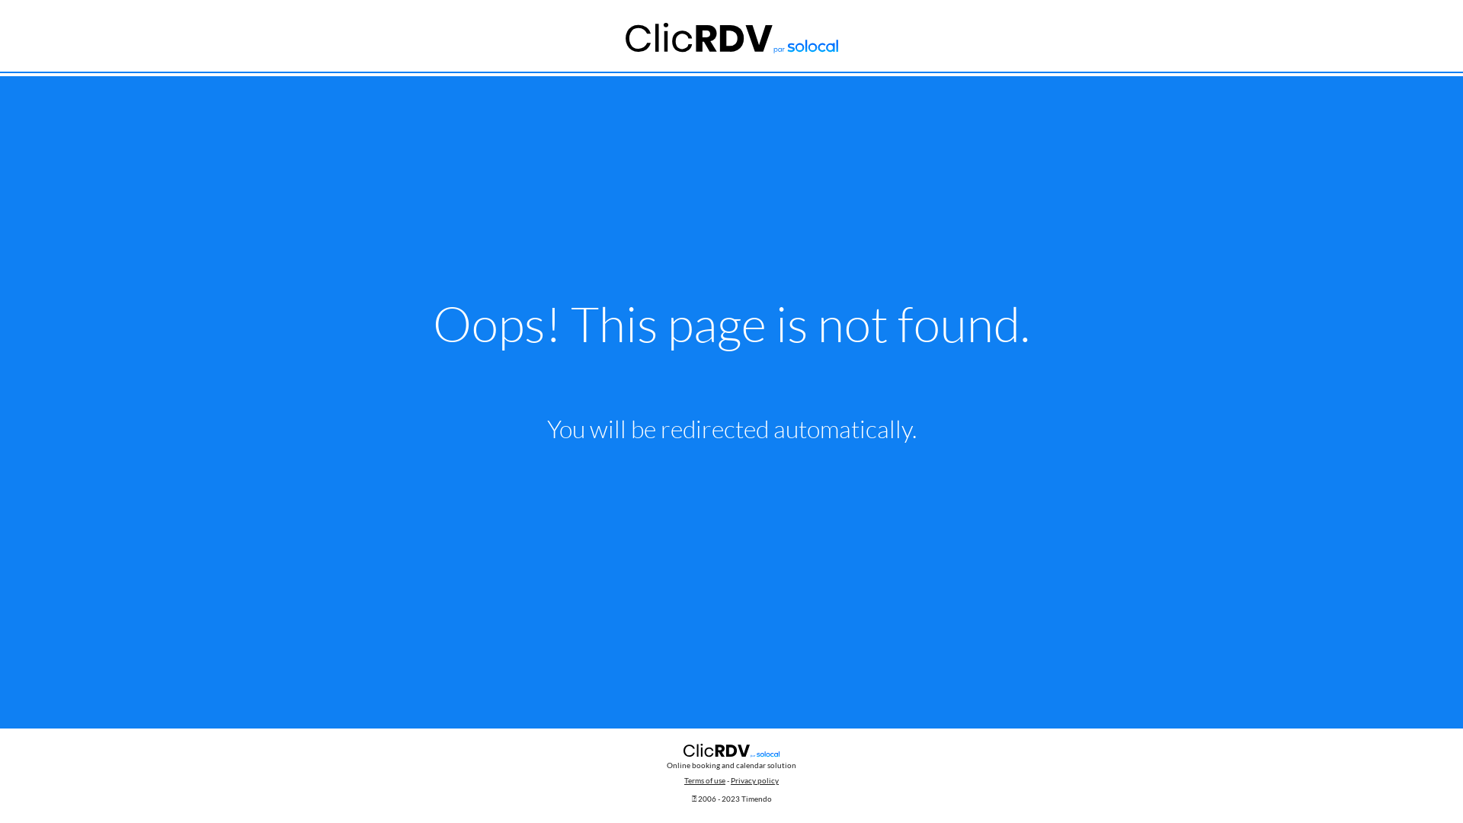 Image resolution: width=1463 pixels, height=823 pixels. I want to click on Privacy policy, so click(754, 780).